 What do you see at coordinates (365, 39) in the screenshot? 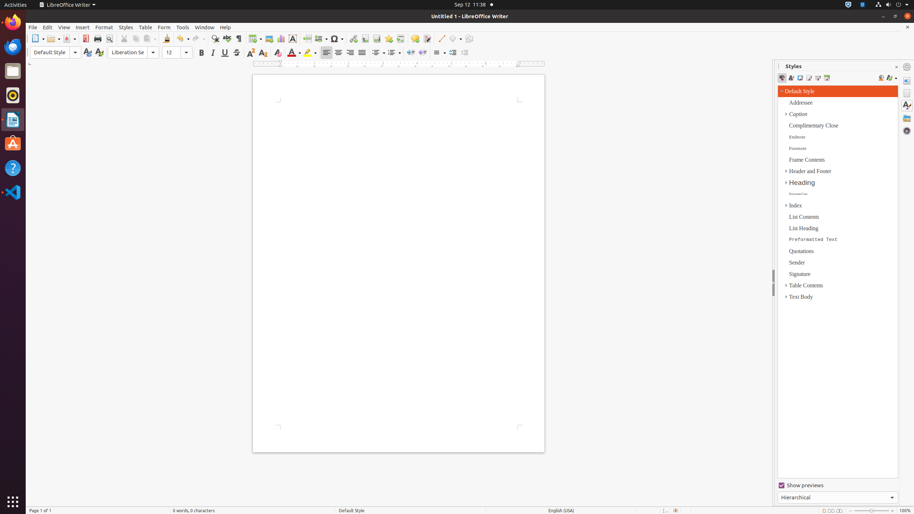
I see `Footnote` at bounding box center [365, 39].